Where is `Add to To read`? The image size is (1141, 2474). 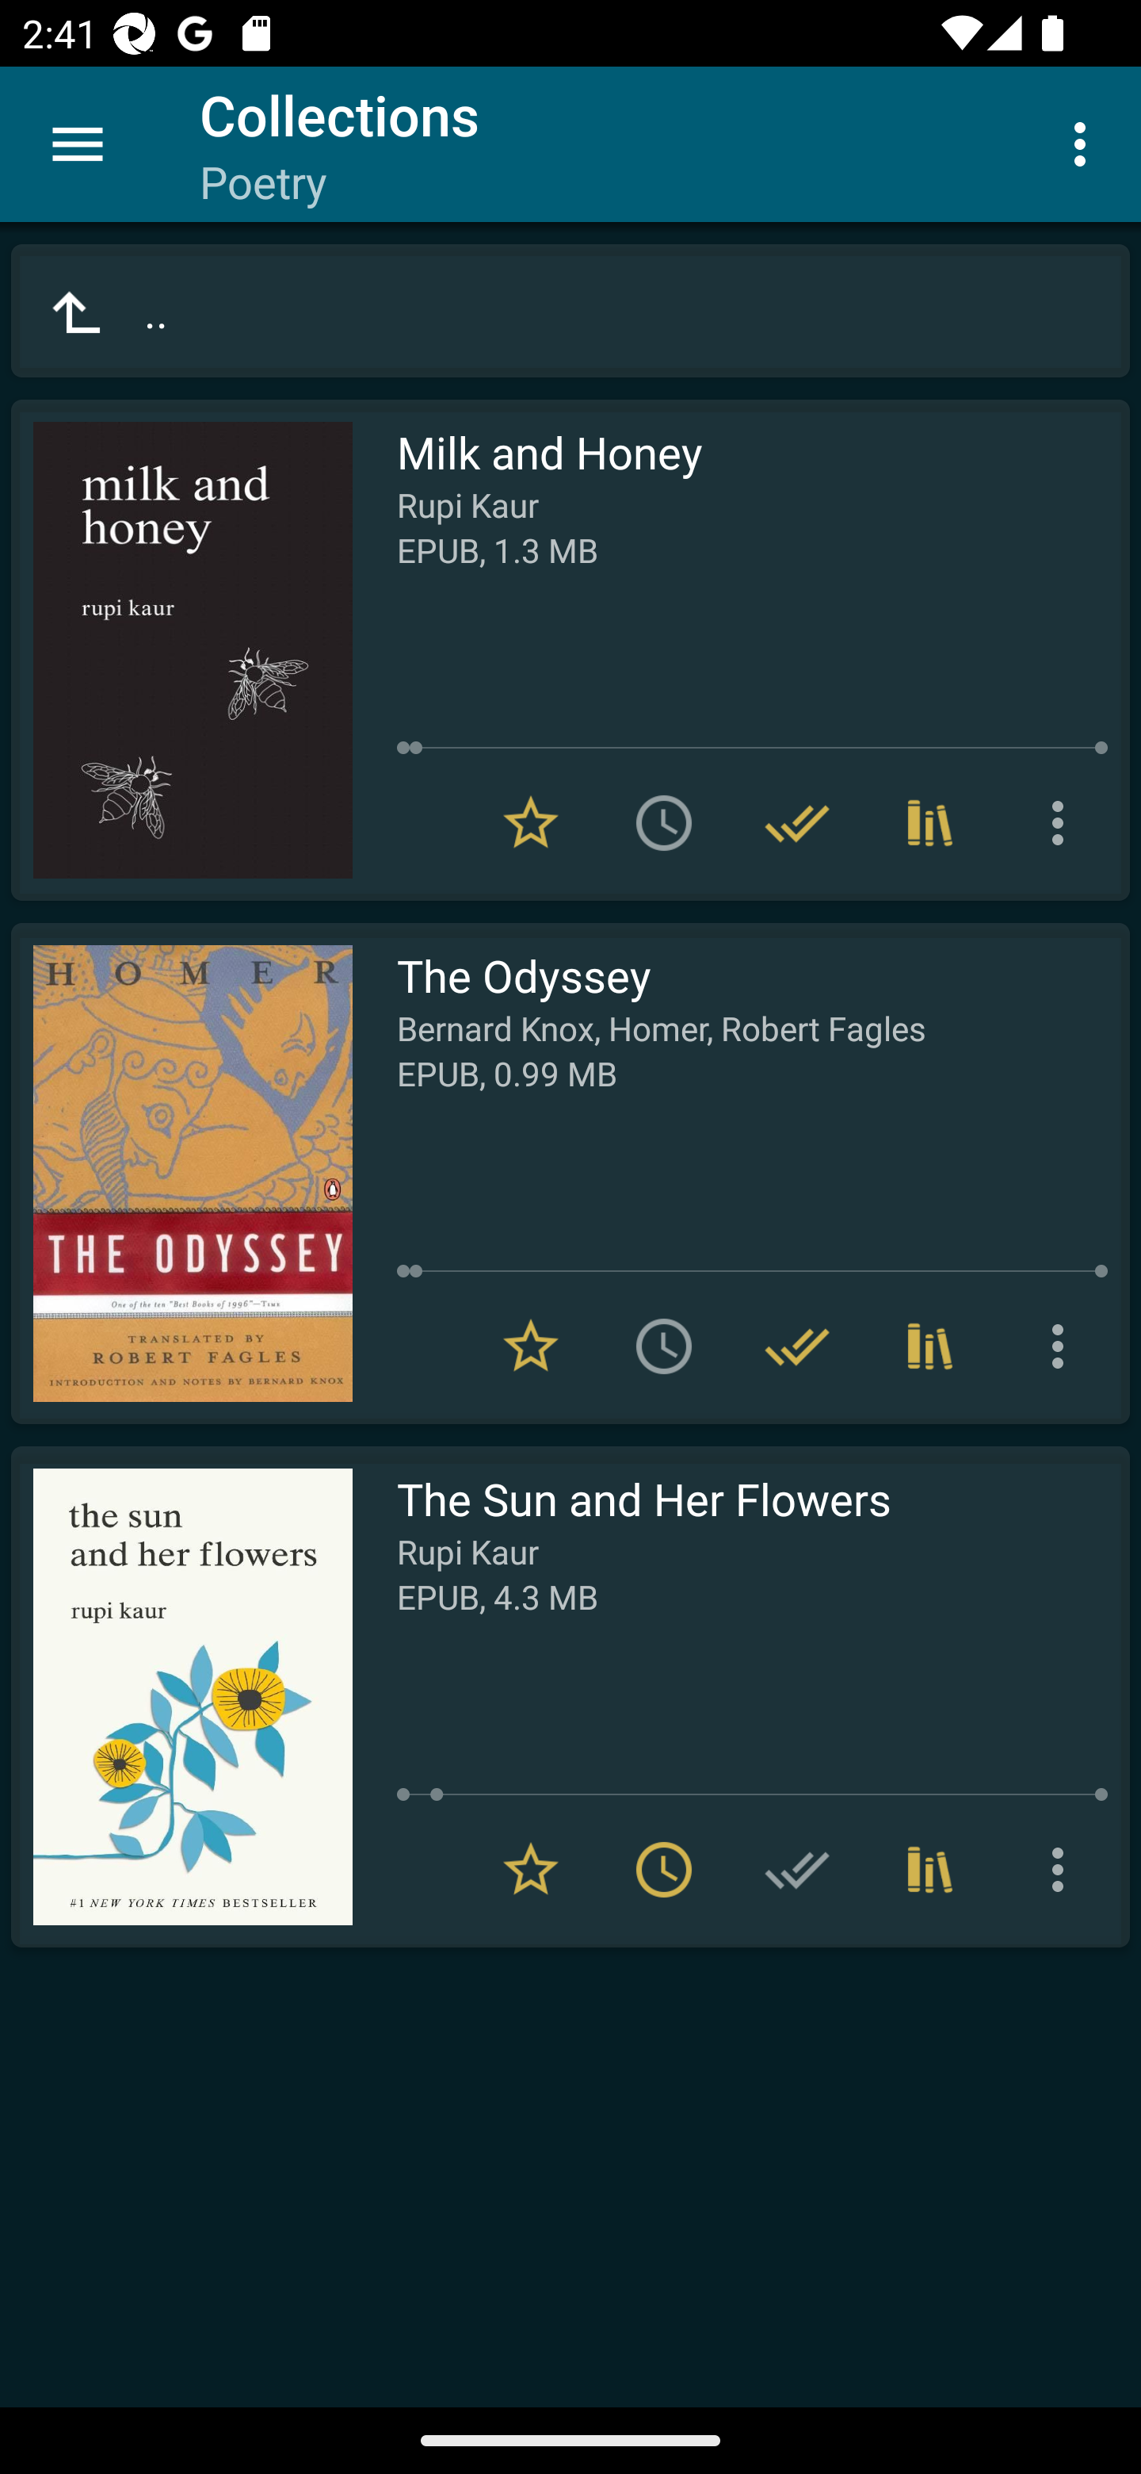
Add to To read is located at coordinates (664, 823).